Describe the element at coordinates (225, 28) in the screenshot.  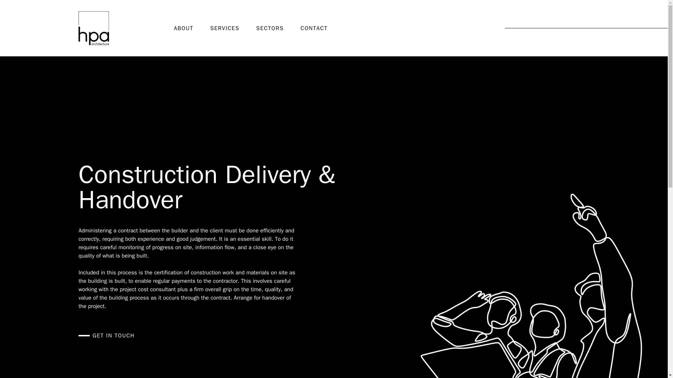
I see `SERVICES` at that location.